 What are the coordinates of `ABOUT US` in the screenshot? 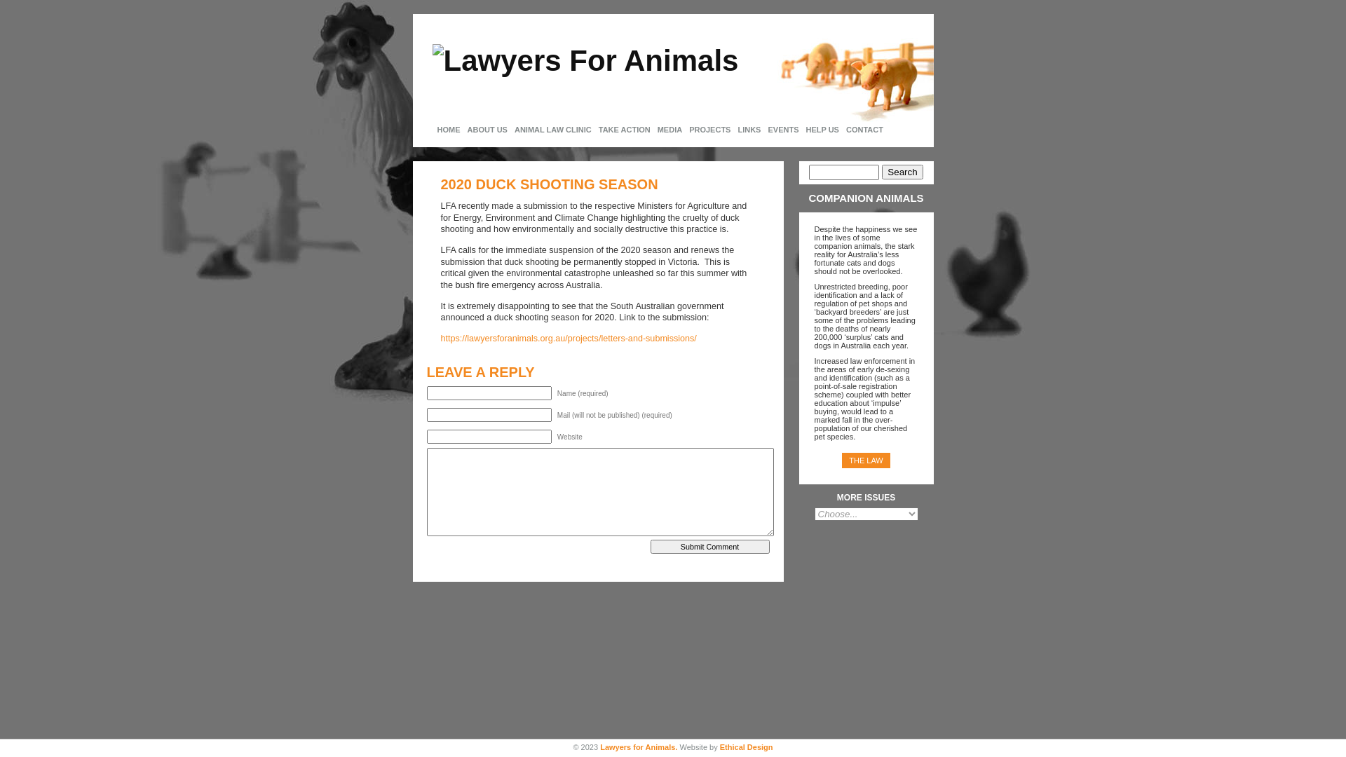 It's located at (488, 130).